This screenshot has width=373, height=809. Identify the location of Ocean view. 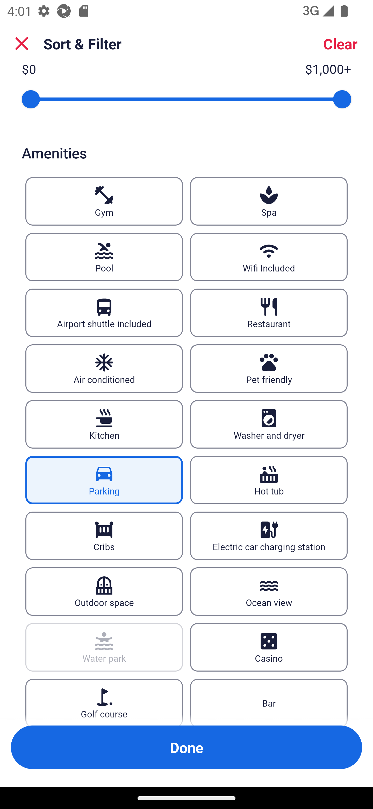
(269, 591).